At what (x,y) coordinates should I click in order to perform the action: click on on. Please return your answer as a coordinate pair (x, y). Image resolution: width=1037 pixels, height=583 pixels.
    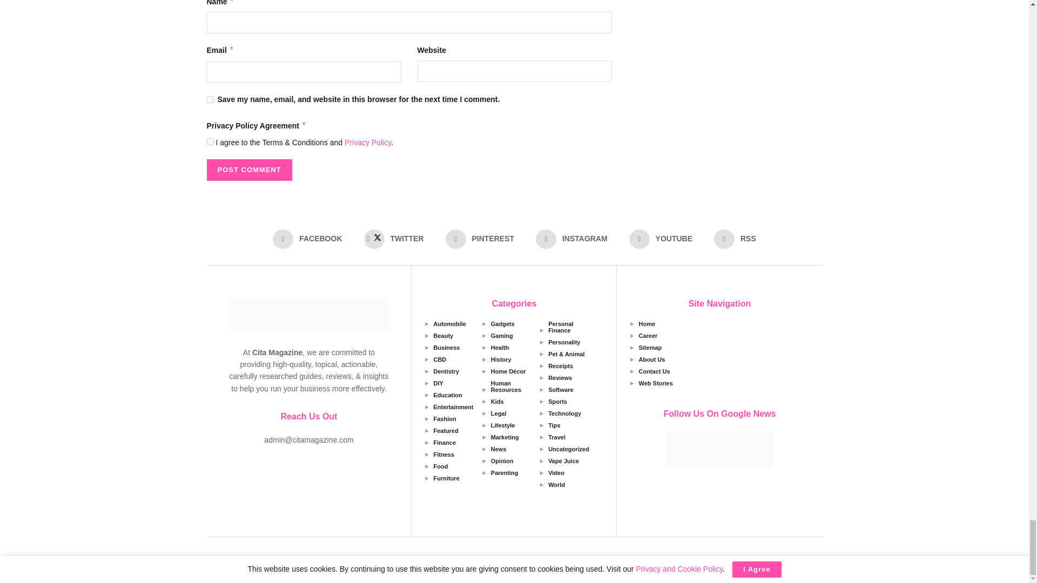
    Looking at the image, I should click on (210, 141).